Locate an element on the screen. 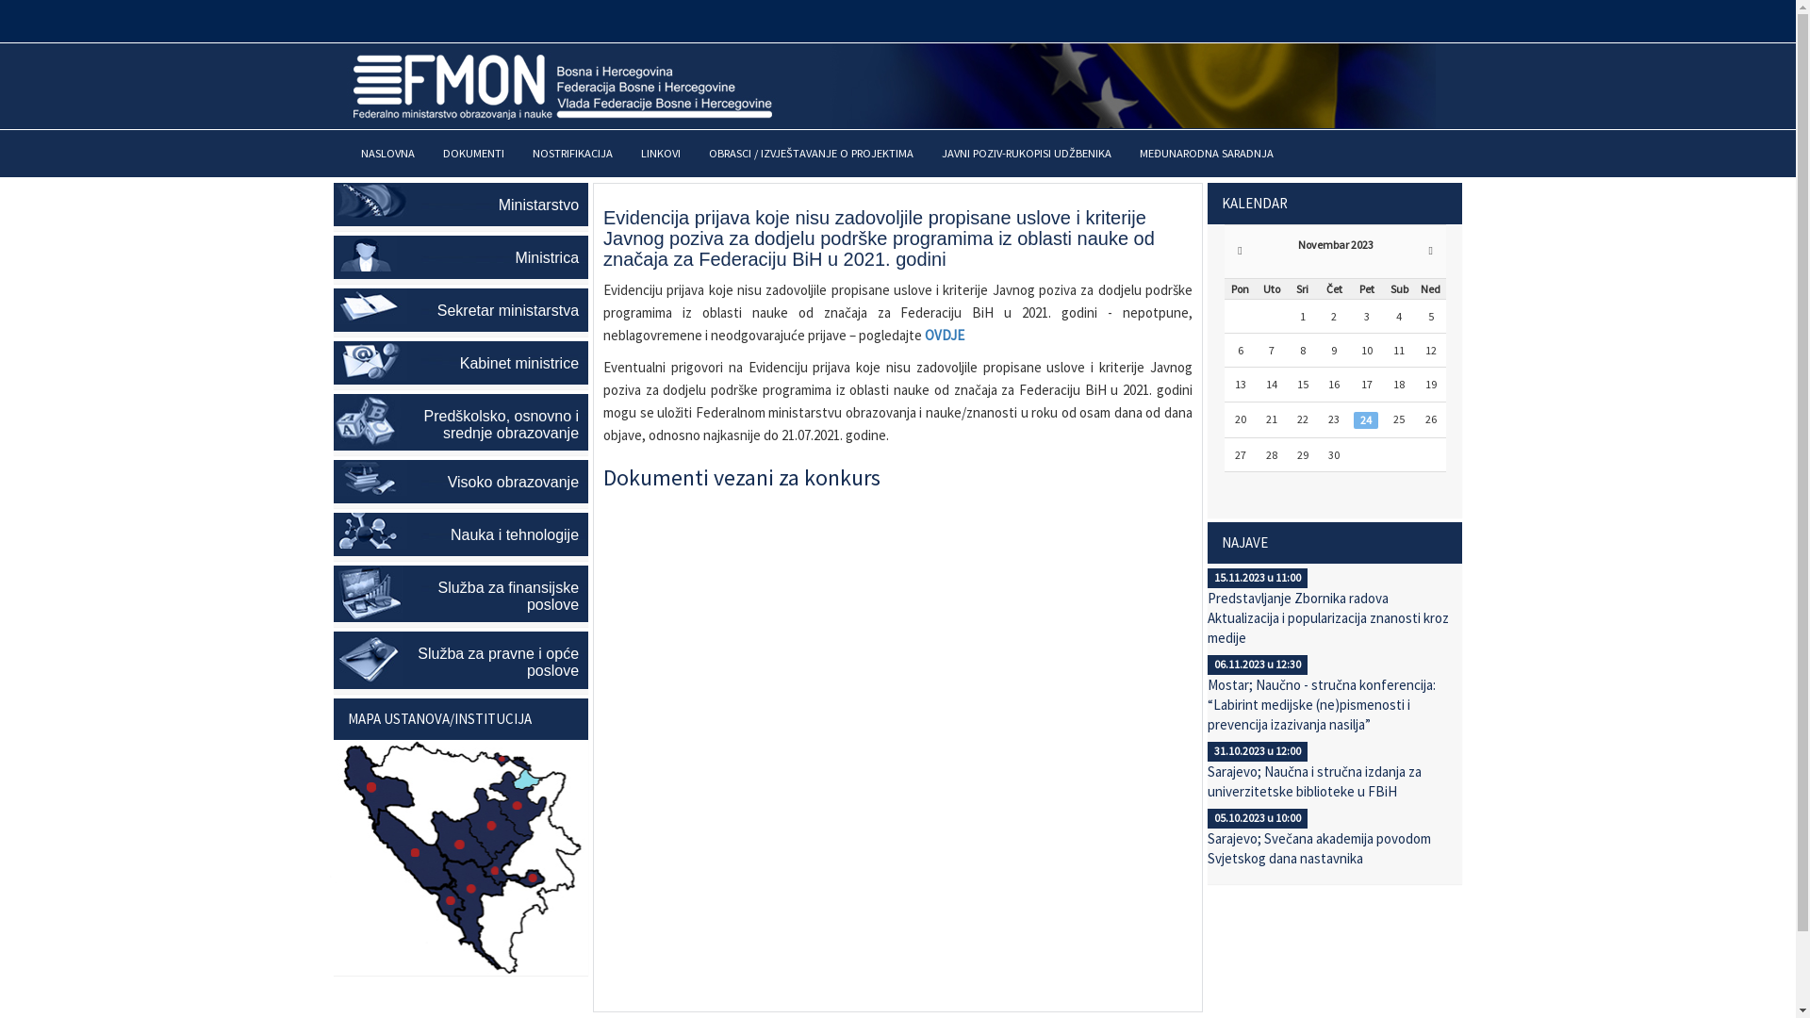 The image size is (1810, 1018). NASLOVNA is located at coordinates (388, 154).